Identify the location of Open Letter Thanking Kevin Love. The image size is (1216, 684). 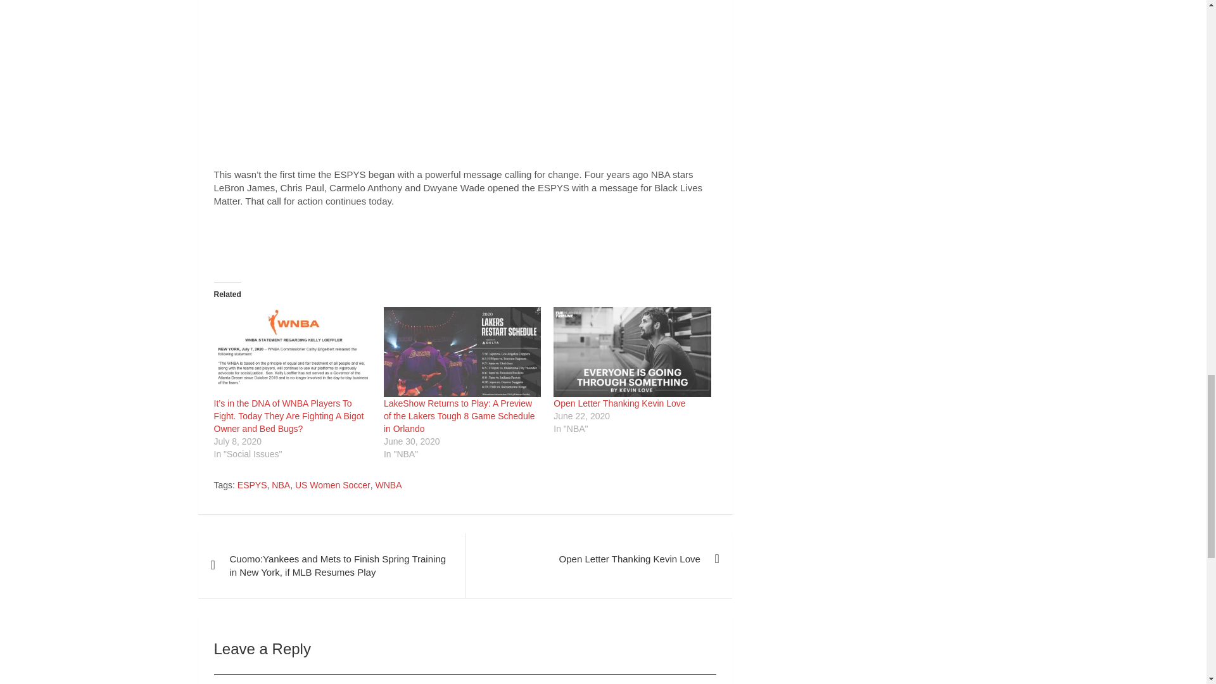
(631, 352).